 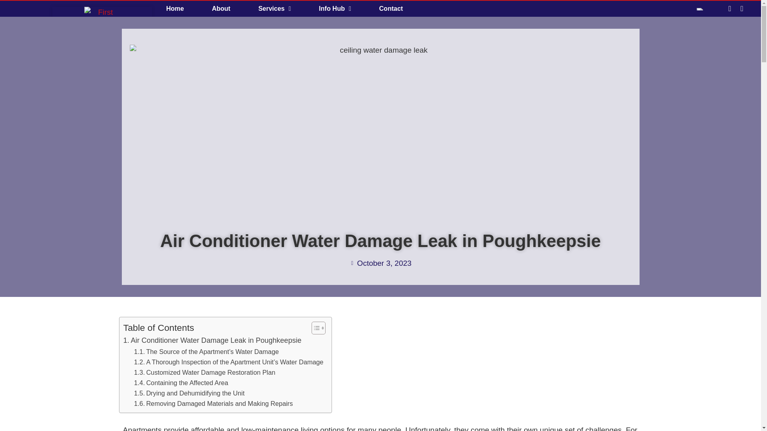 What do you see at coordinates (175, 9) in the screenshot?
I see `Emergency Restoration Services` at bounding box center [175, 9].